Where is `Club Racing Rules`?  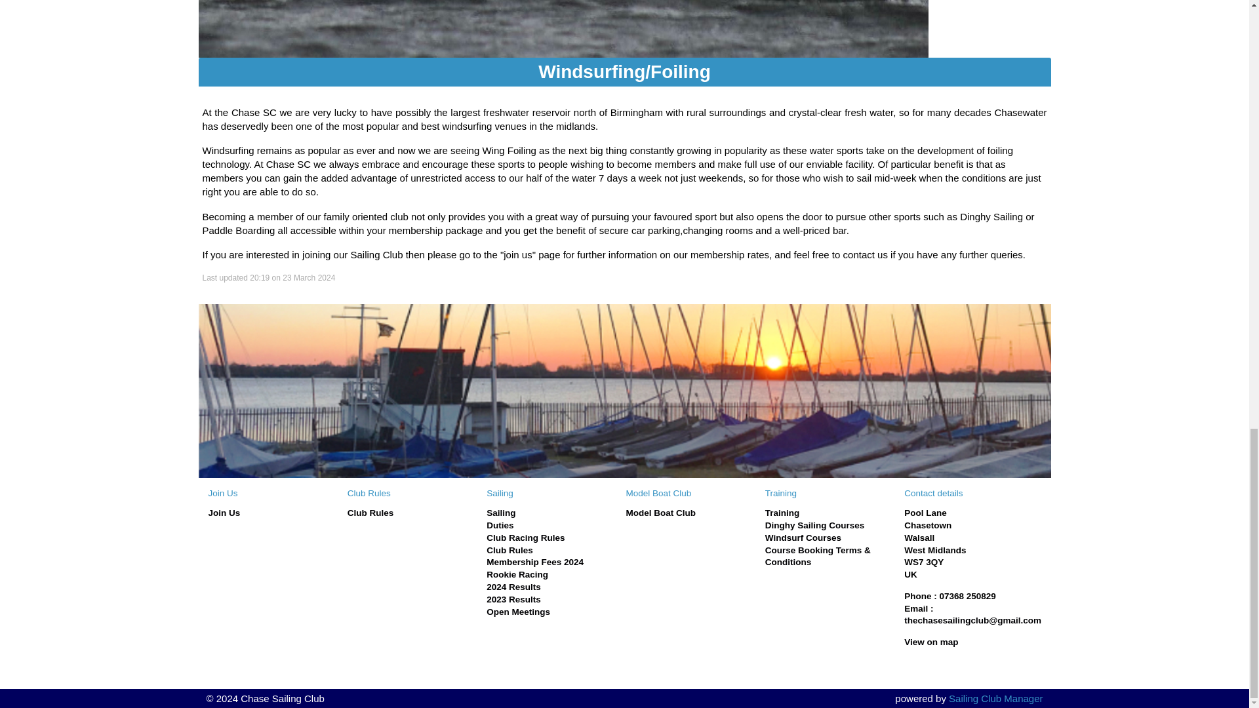 Club Racing Rules is located at coordinates (525, 538).